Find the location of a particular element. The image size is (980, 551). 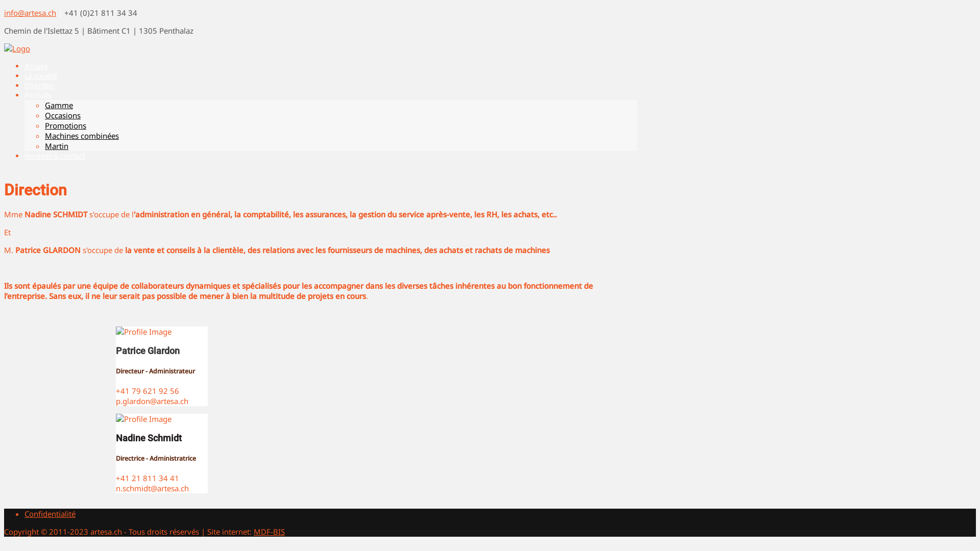

Direction is located at coordinates (40, 86).